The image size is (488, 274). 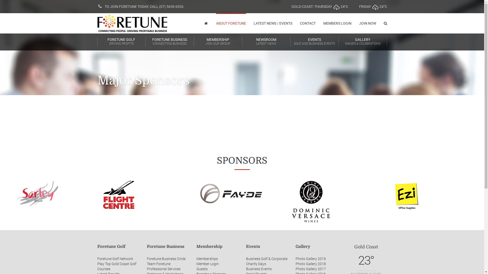 I want to click on CONTACT, so click(x=308, y=23).